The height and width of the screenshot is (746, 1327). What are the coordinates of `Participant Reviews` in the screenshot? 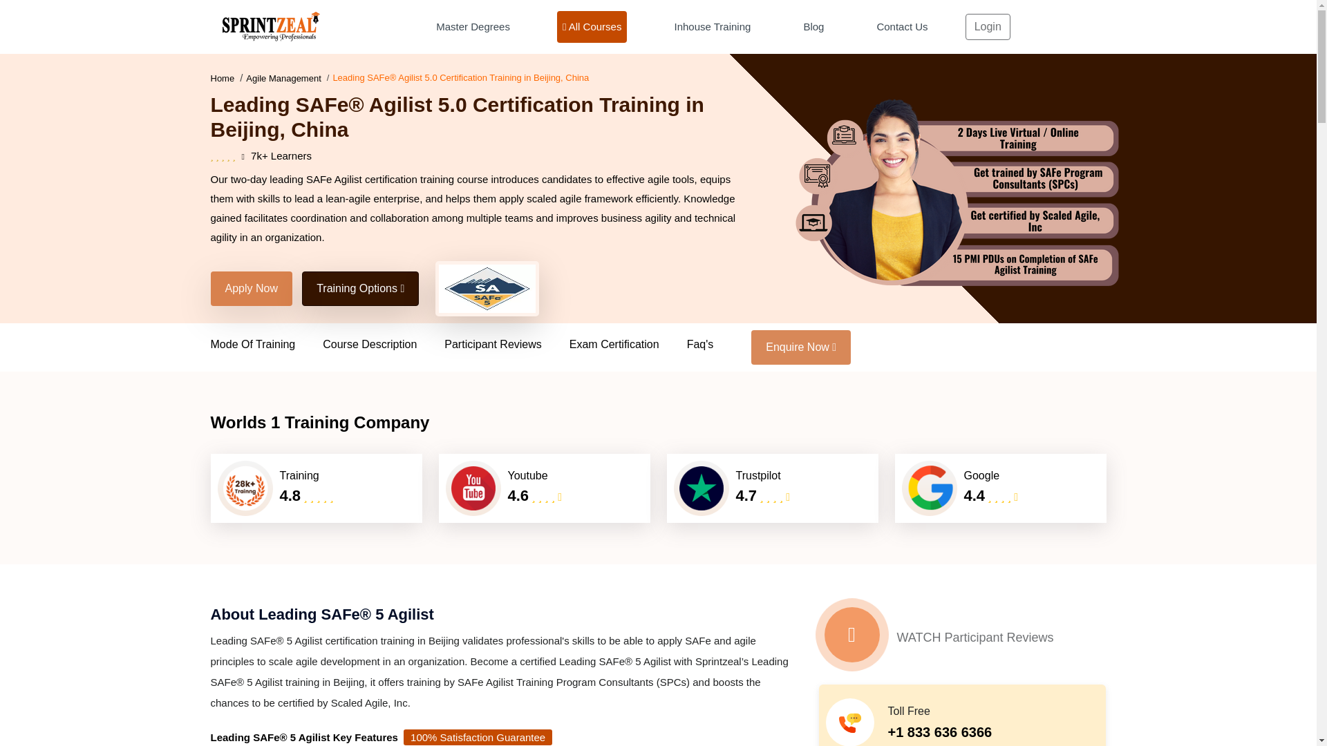 It's located at (507, 344).